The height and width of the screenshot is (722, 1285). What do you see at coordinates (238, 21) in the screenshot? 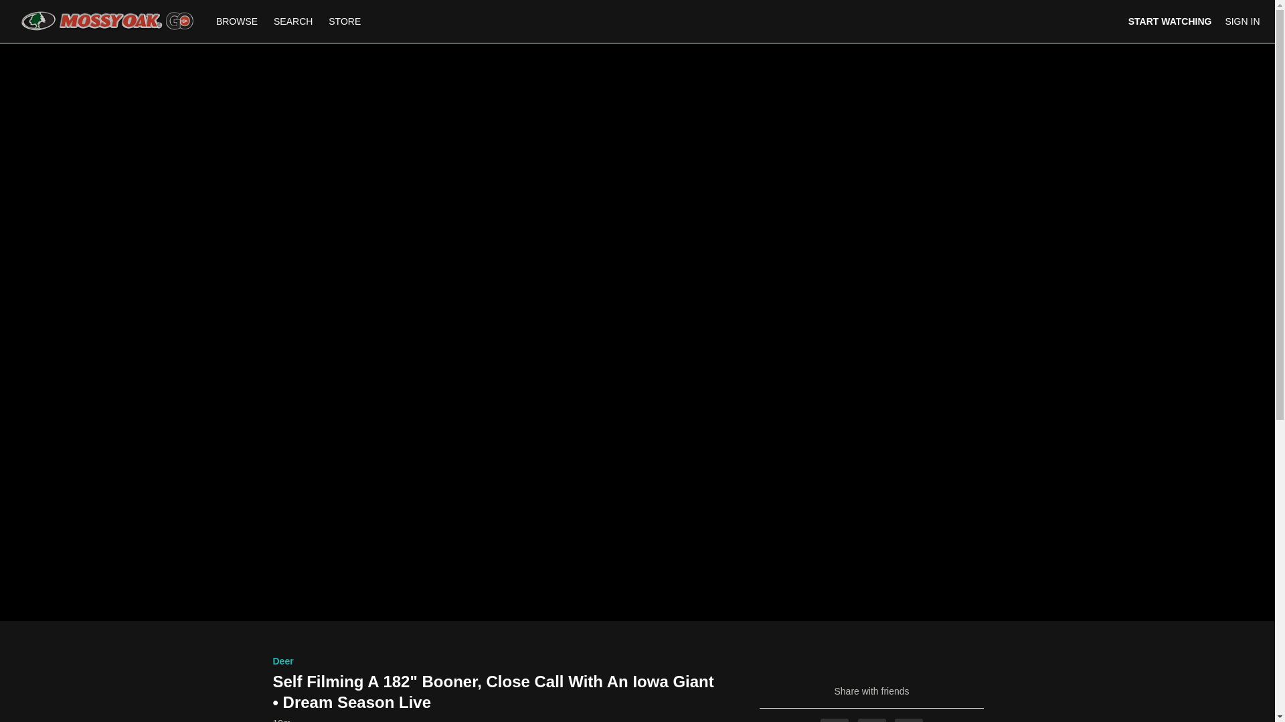
I see `BROWSE` at bounding box center [238, 21].